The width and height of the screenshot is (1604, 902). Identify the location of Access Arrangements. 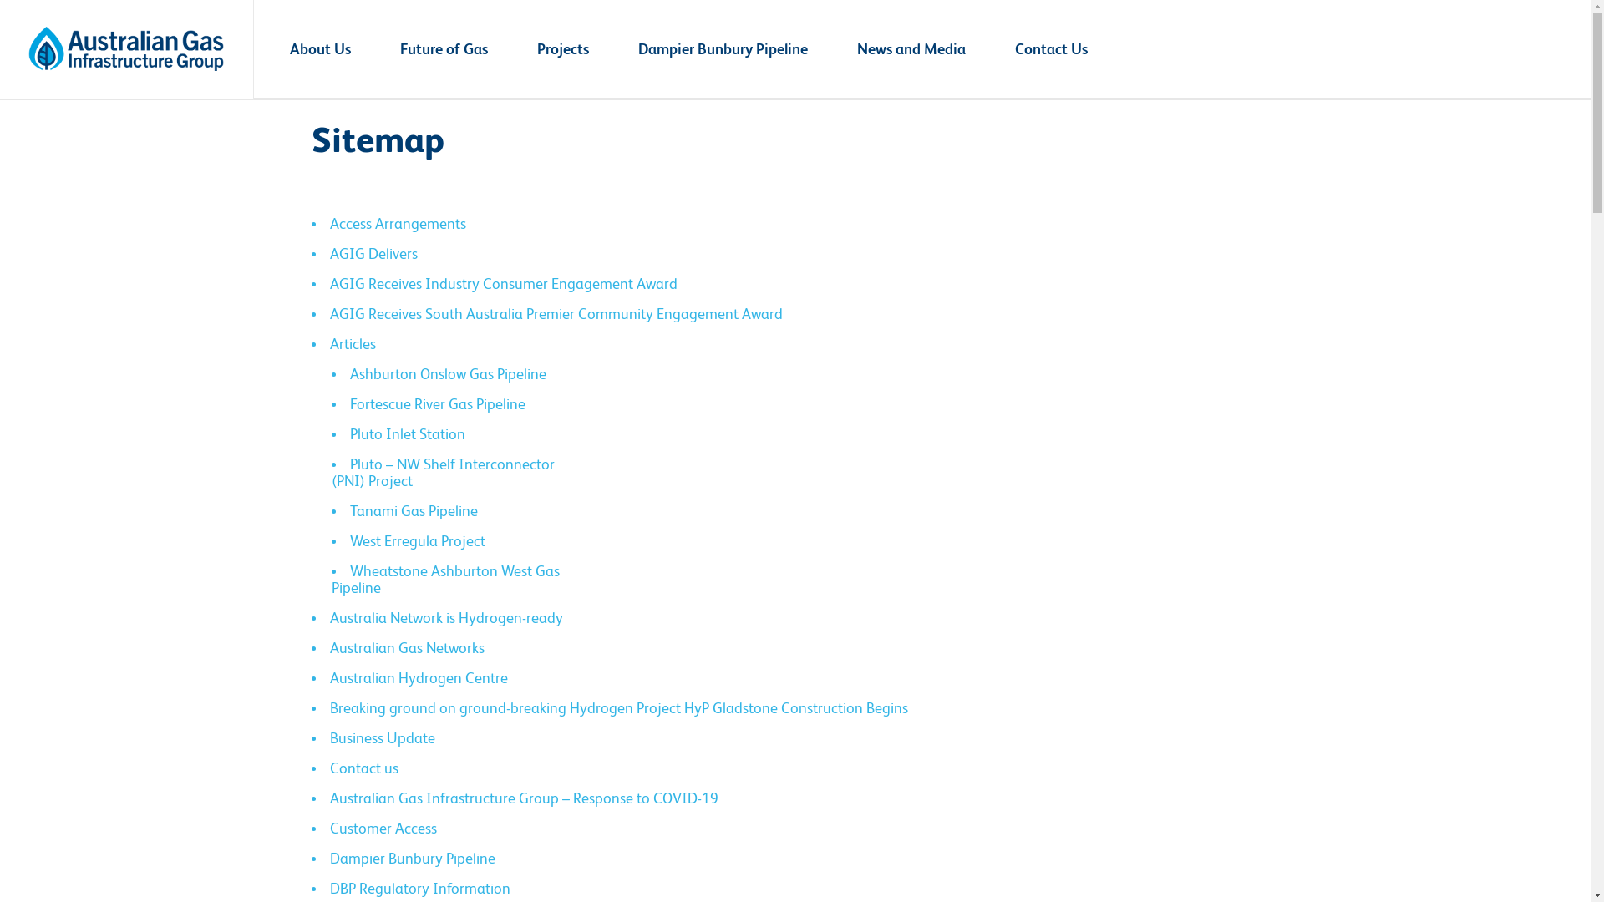
(398, 224).